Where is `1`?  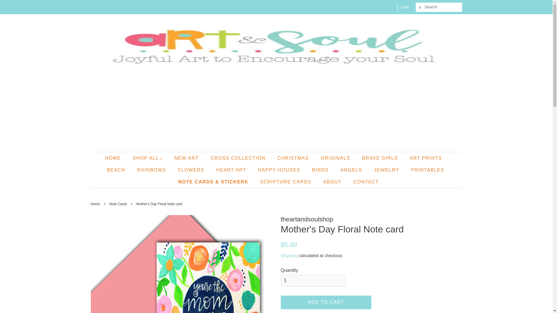
1 is located at coordinates (313, 281).